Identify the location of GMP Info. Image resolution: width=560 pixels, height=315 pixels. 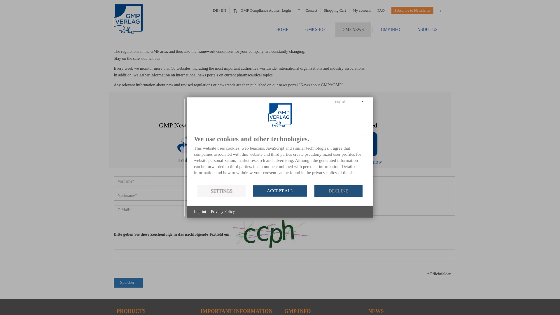
(390, 30).